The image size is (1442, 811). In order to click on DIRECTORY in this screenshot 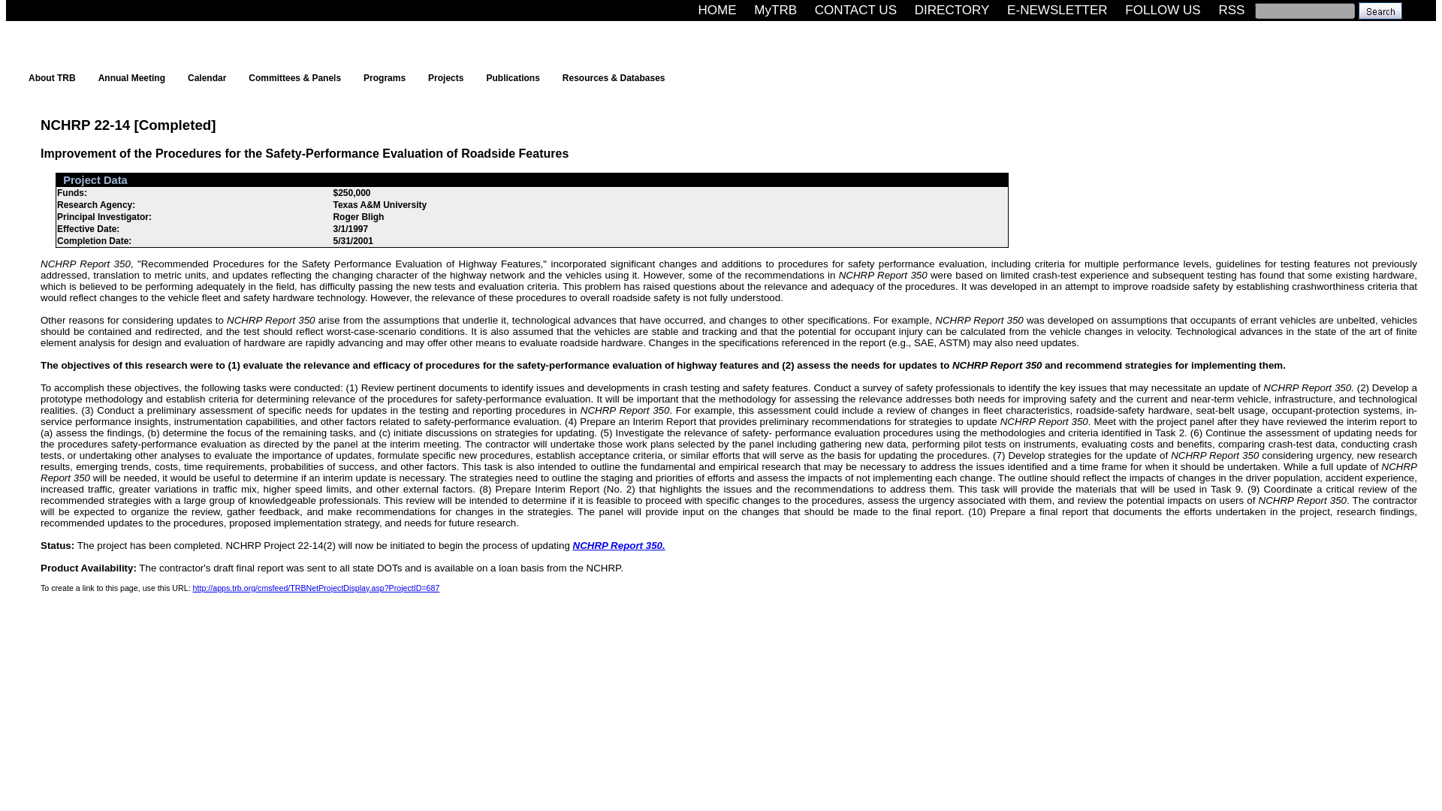, I will do `click(952, 10)`.